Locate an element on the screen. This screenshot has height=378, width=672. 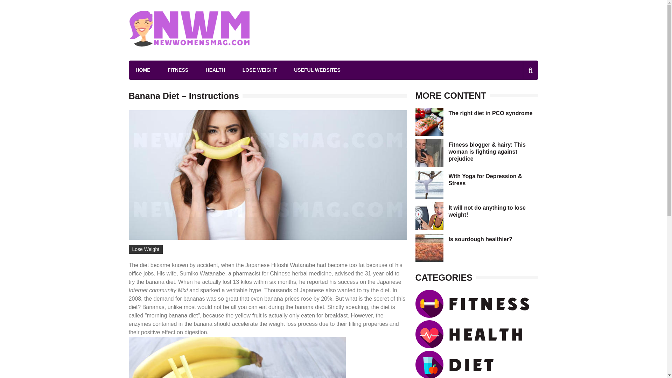
Search is located at coordinates (519, 100).